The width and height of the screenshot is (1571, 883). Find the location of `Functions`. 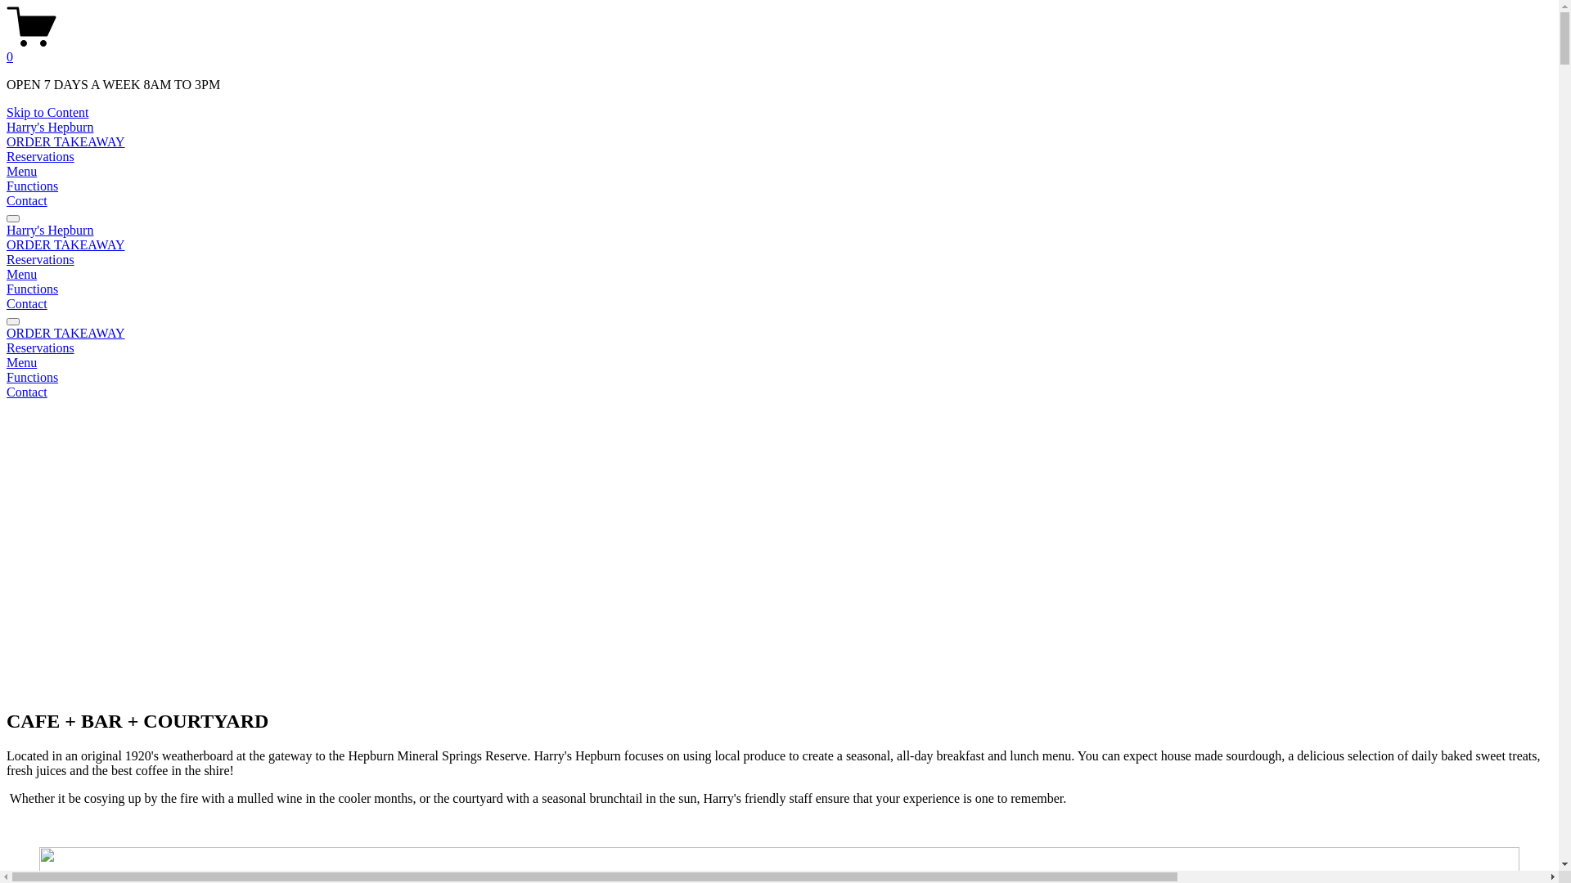

Functions is located at coordinates (33, 289).